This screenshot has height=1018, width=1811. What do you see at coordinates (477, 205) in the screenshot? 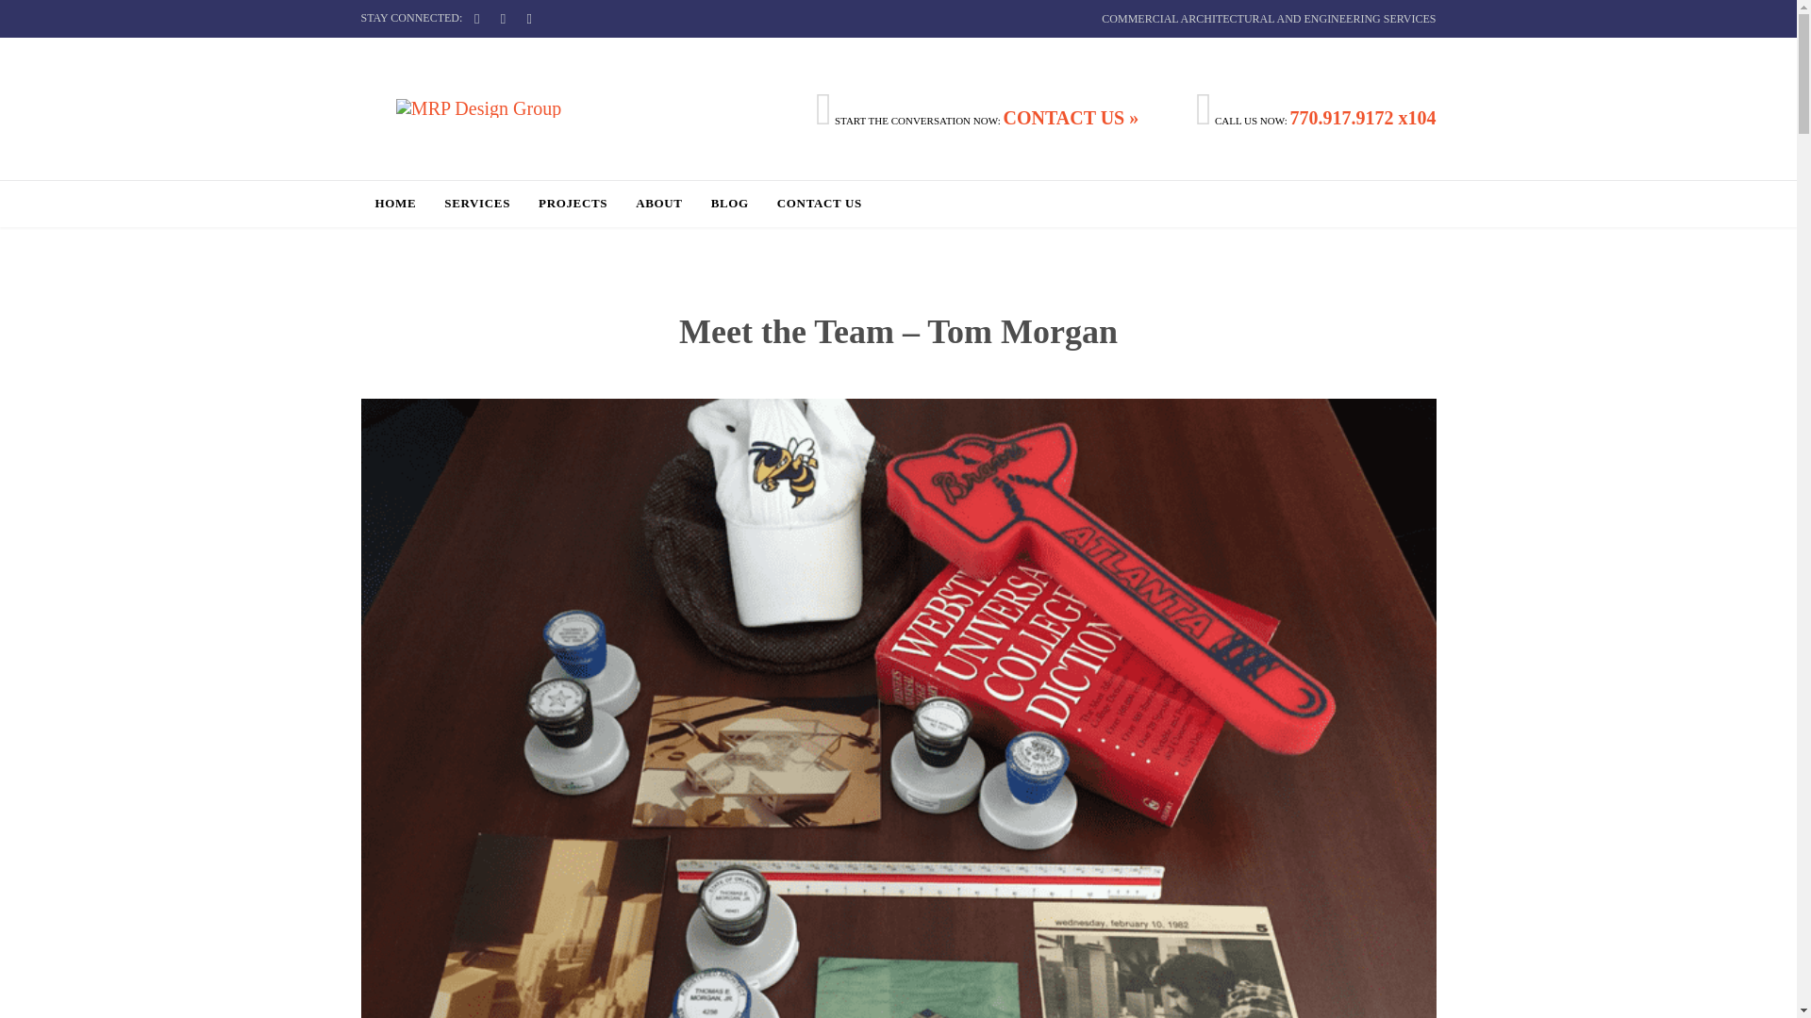
I see `SERVICES` at bounding box center [477, 205].